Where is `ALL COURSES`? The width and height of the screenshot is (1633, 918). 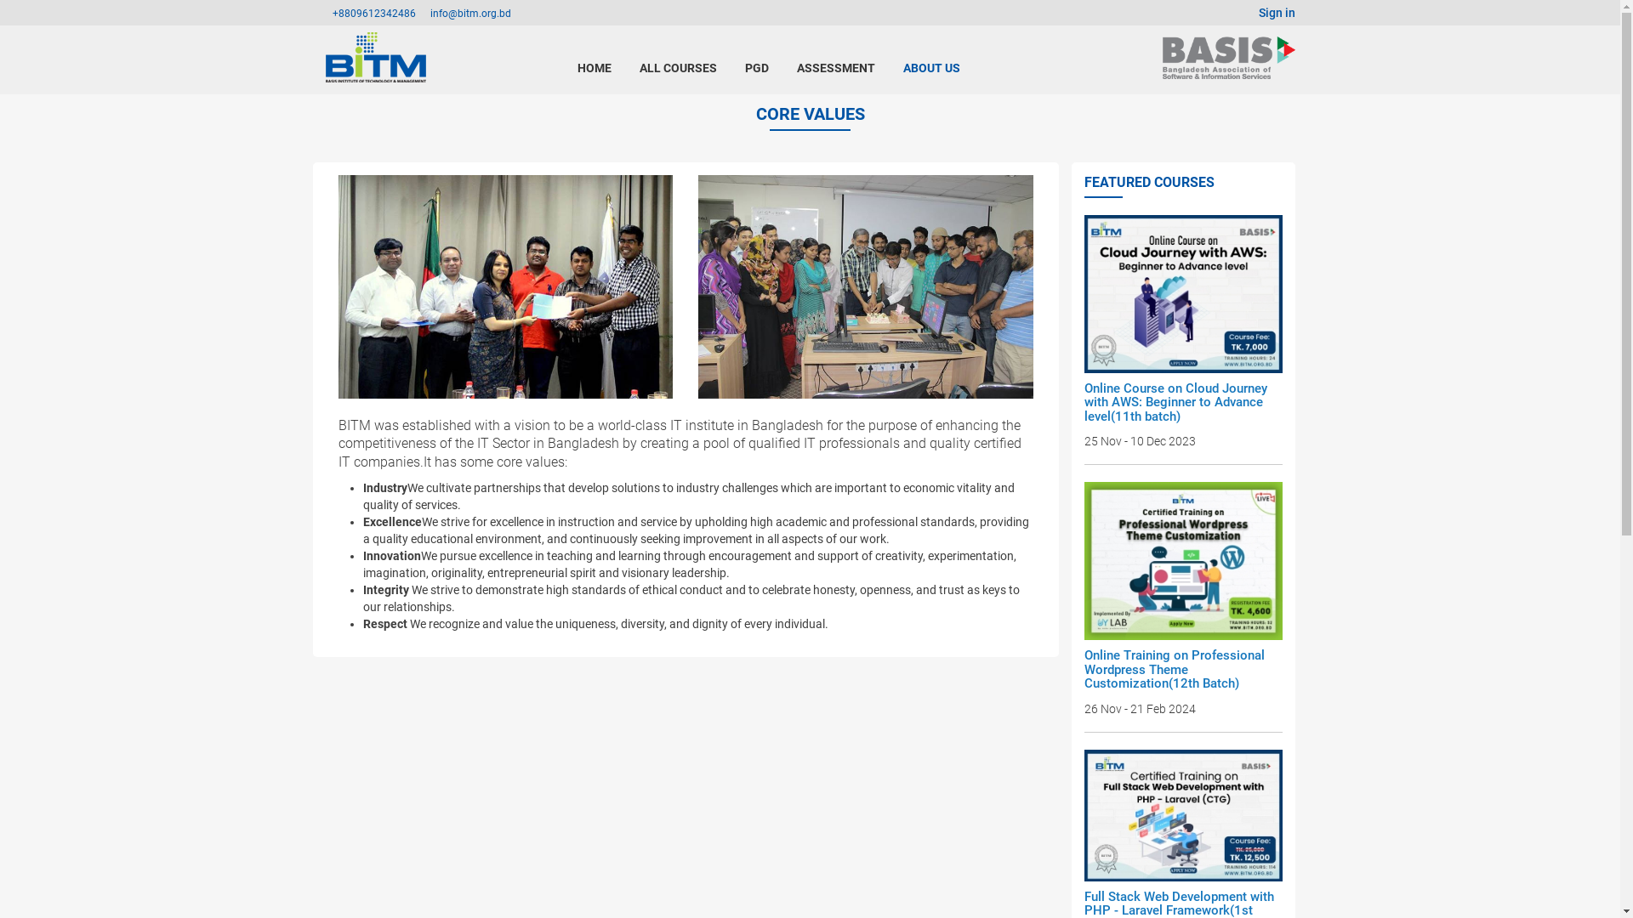
ALL COURSES is located at coordinates (679, 68).